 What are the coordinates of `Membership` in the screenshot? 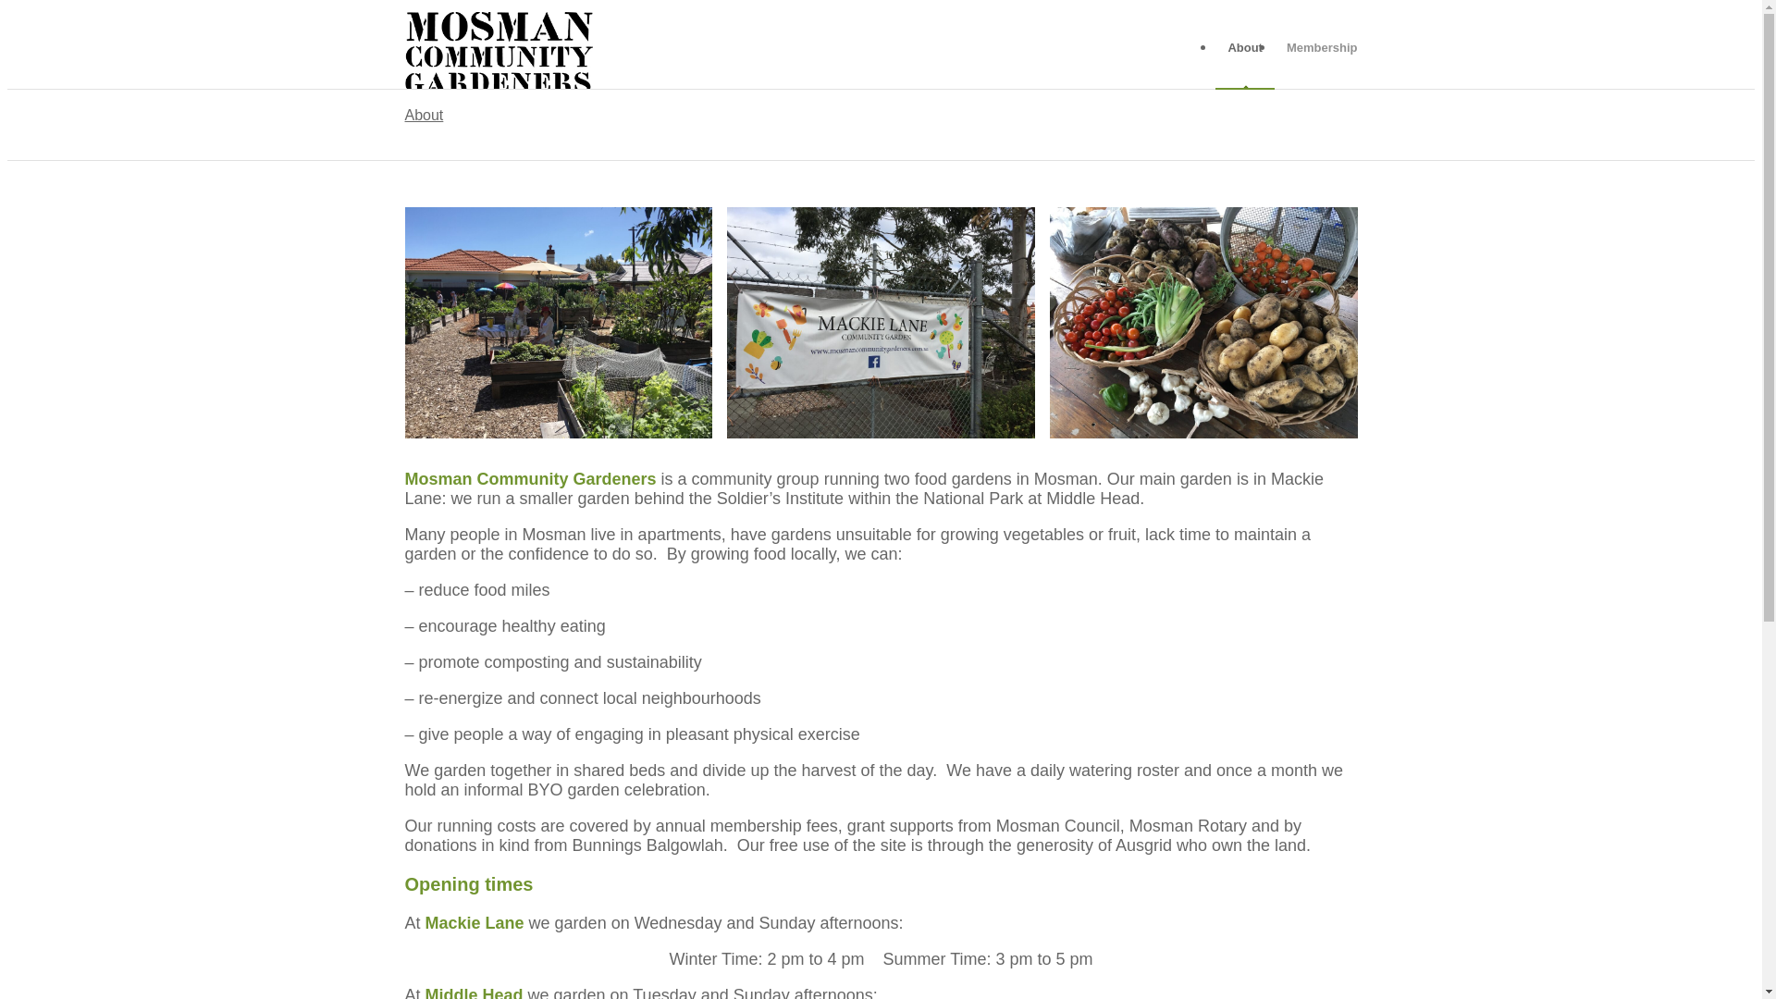 It's located at (1316, 48).